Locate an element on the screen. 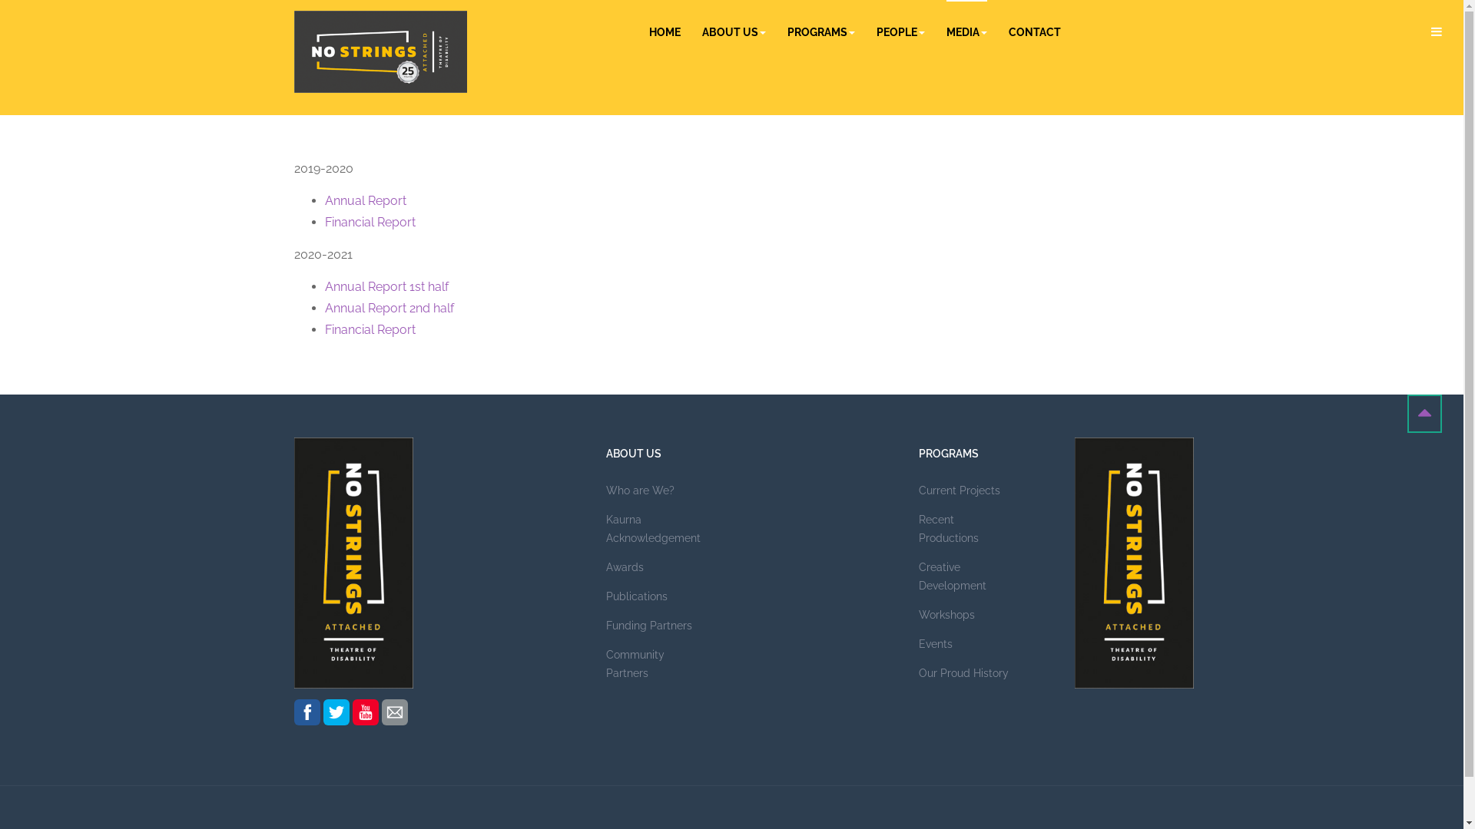 The width and height of the screenshot is (1475, 829). Kaurna Acknowledgement is located at coordinates (653, 534).